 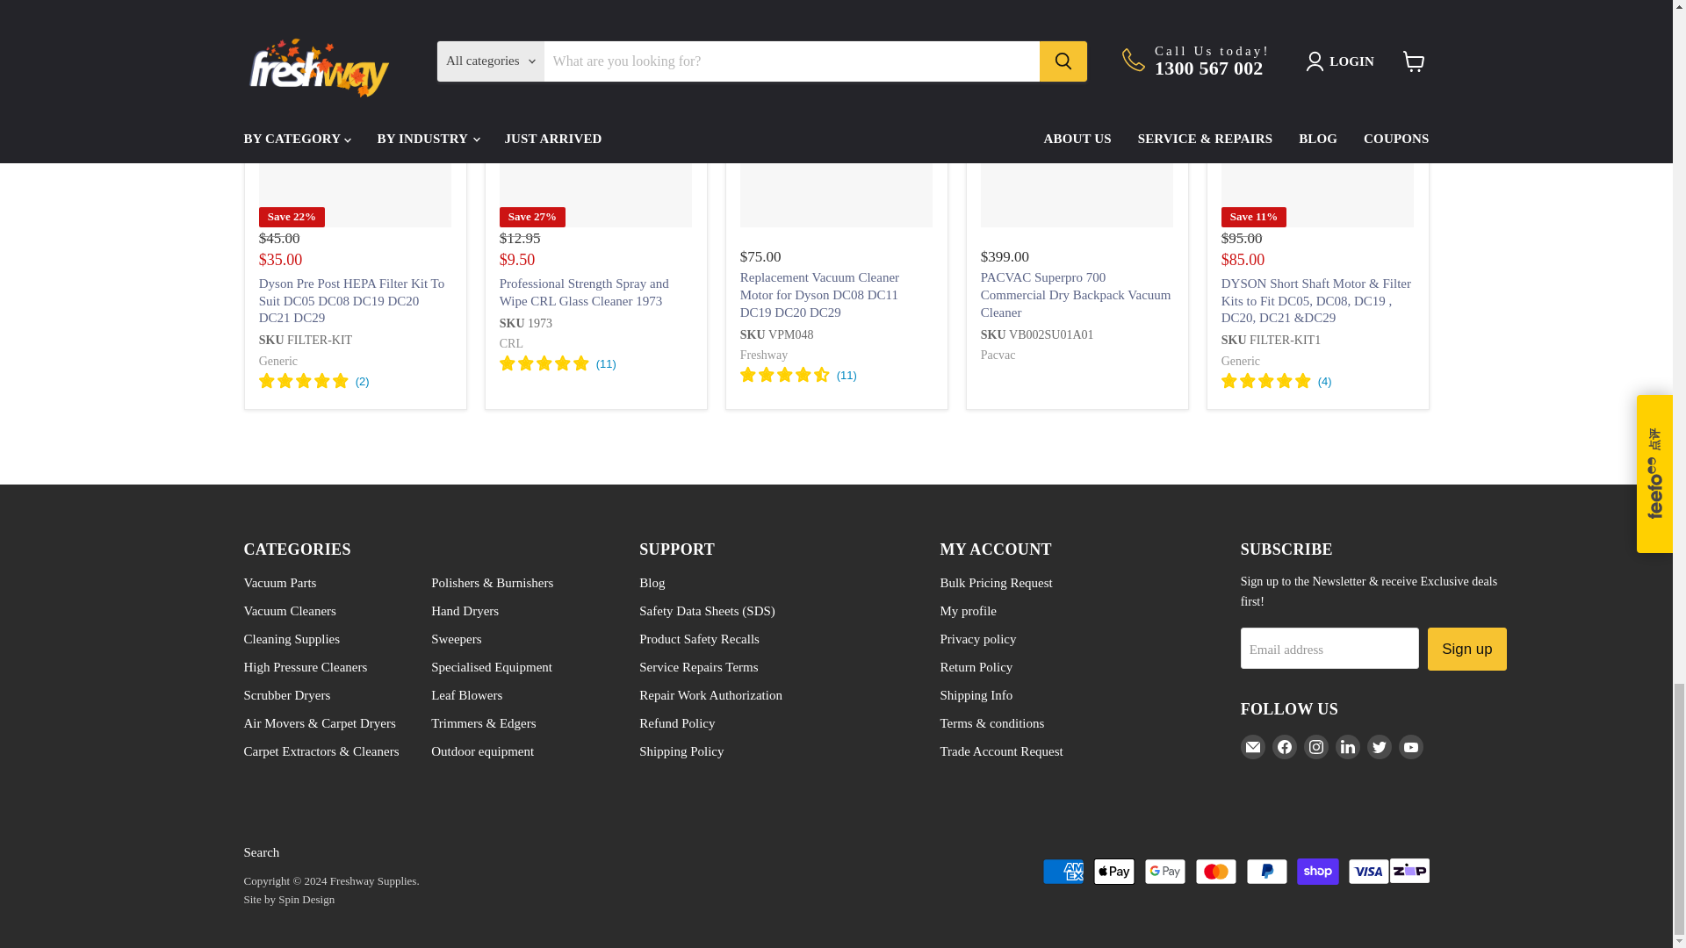 I want to click on Generic, so click(x=1240, y=361).